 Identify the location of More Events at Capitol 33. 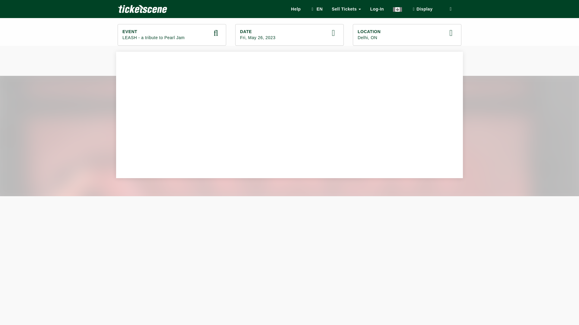
(407, 35).